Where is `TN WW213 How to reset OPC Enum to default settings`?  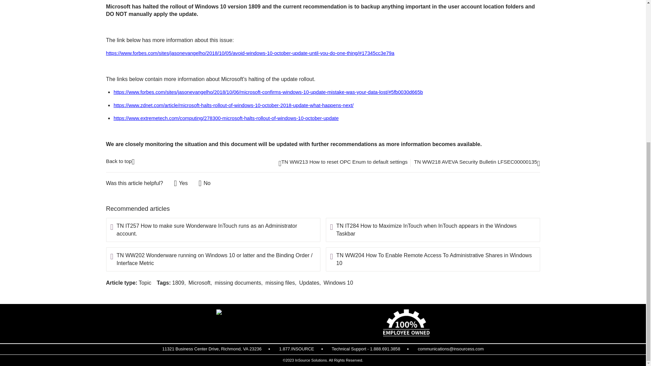 TN WW213 How to reset OPC Enum to default settings is located at coordinates (343, 163).